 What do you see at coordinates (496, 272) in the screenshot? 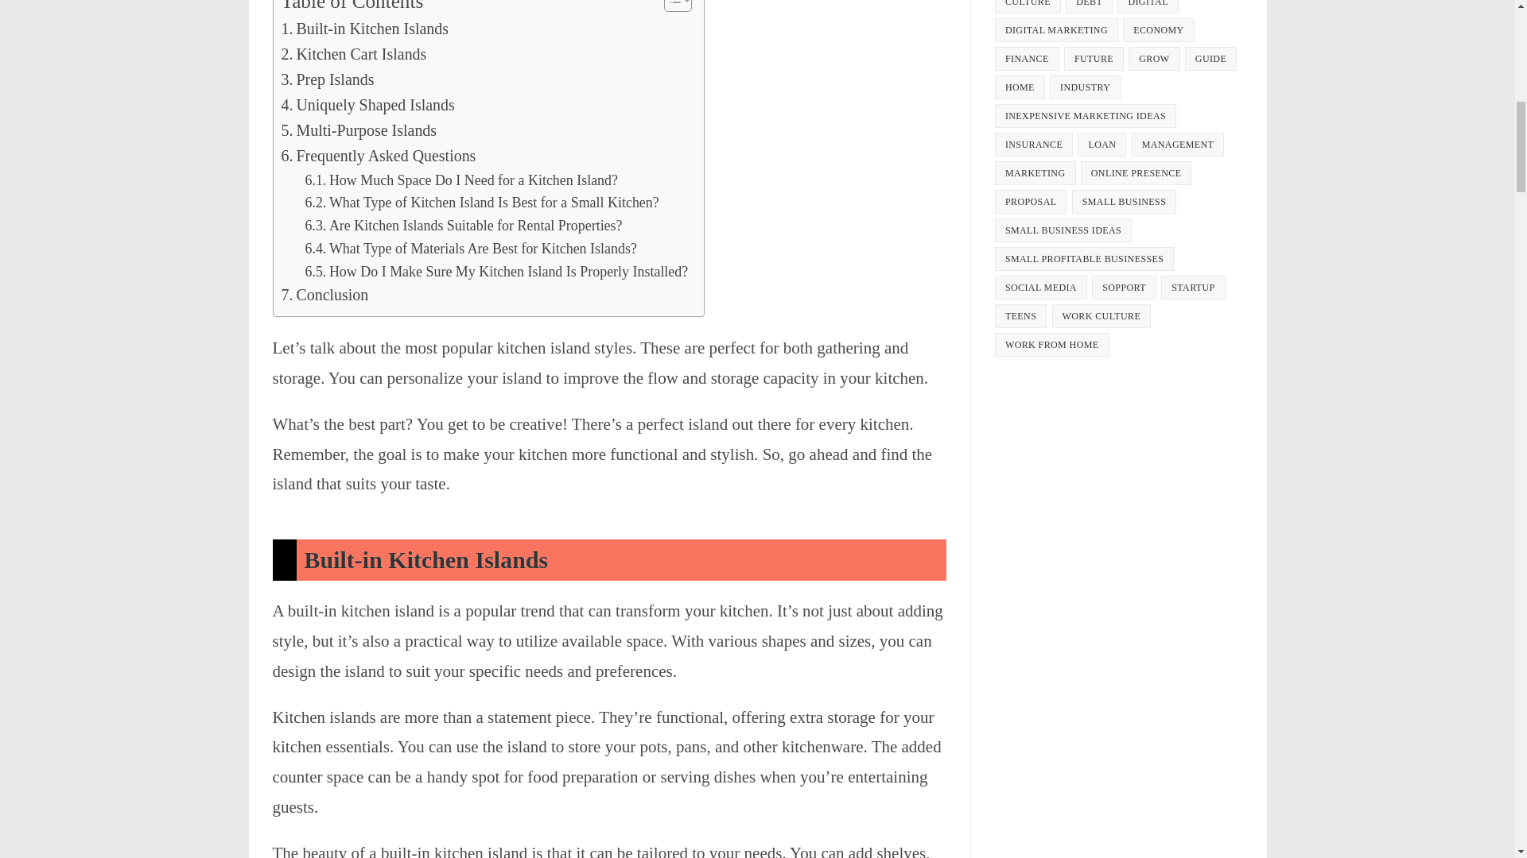
I see `How Do I Make Sure My Kitchen Island Is Properly Installed?` at bounding box center [496, 272].